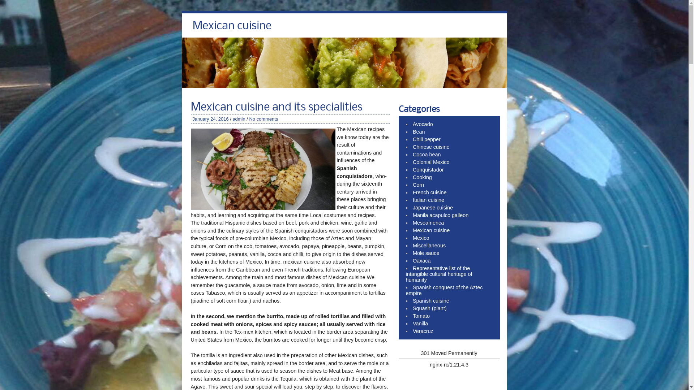  I want to click on Miscellaneous, so click(429, 246).